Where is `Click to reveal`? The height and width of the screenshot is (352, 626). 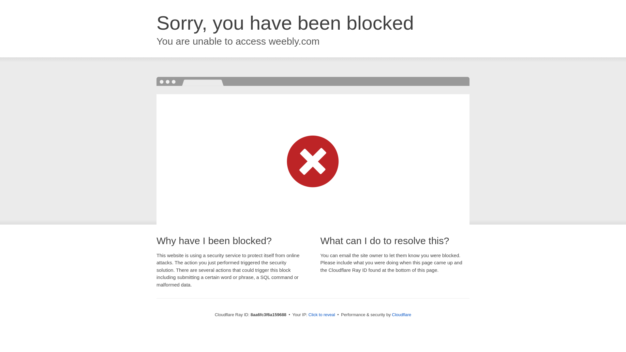 Click to reveal is located at coordinates (321, 315).